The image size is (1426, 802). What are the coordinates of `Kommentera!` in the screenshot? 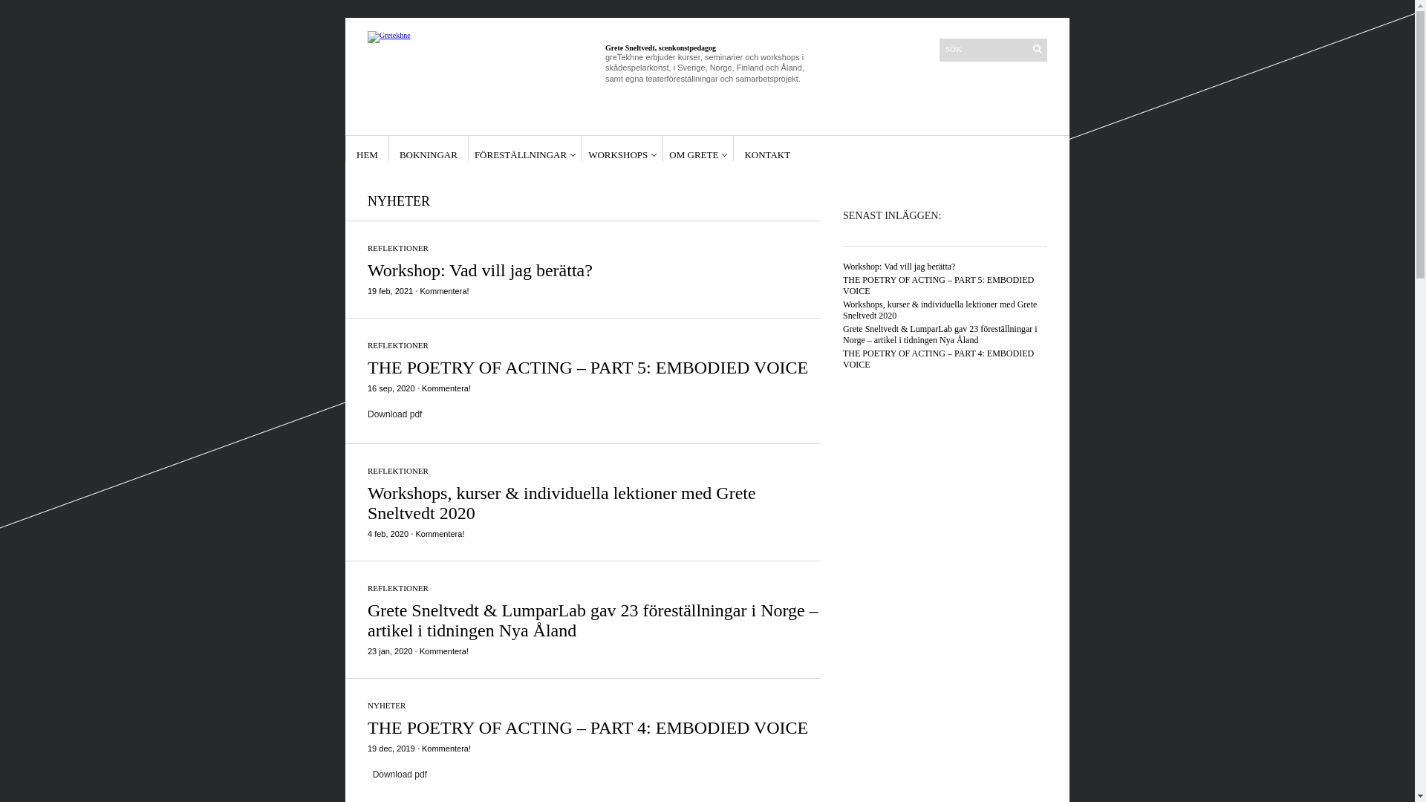 It's located at (446, 749).